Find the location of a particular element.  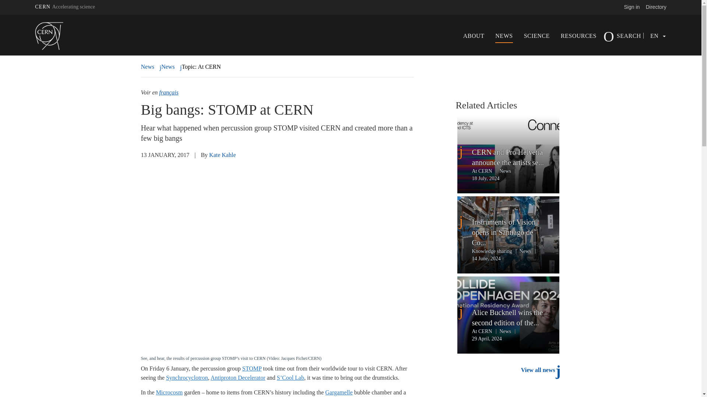

Sign in is located at coordinates (632, 7).